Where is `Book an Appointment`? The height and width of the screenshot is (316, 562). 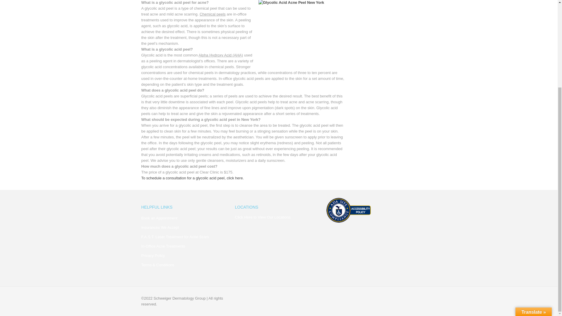 Book an Appointment is located at coordinates (159, 218).